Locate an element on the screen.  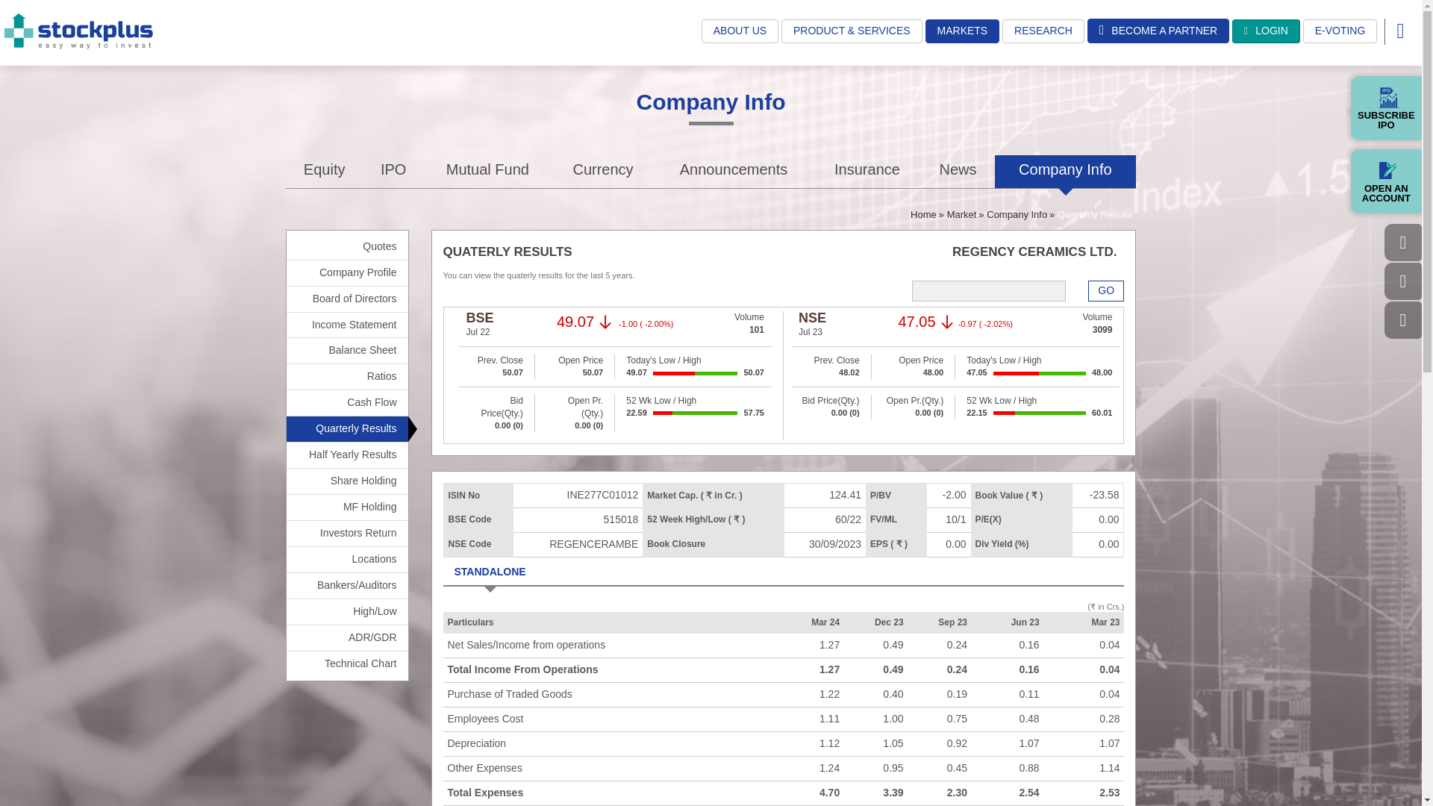
IPO is located at coordinates (394, 172).